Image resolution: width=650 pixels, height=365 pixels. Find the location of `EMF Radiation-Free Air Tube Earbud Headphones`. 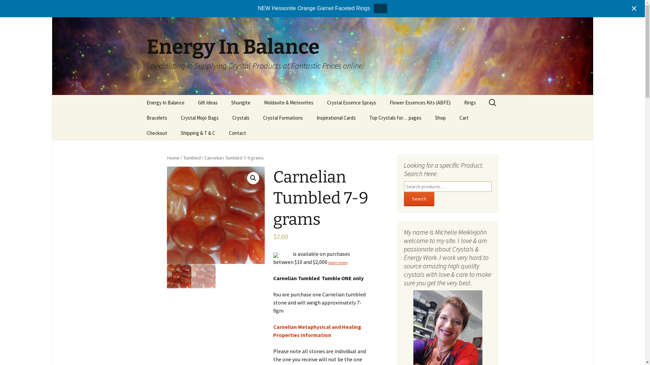

EMF Radiation-Free Air Tube Earbud Headphones is located at coordinates (258, 123).